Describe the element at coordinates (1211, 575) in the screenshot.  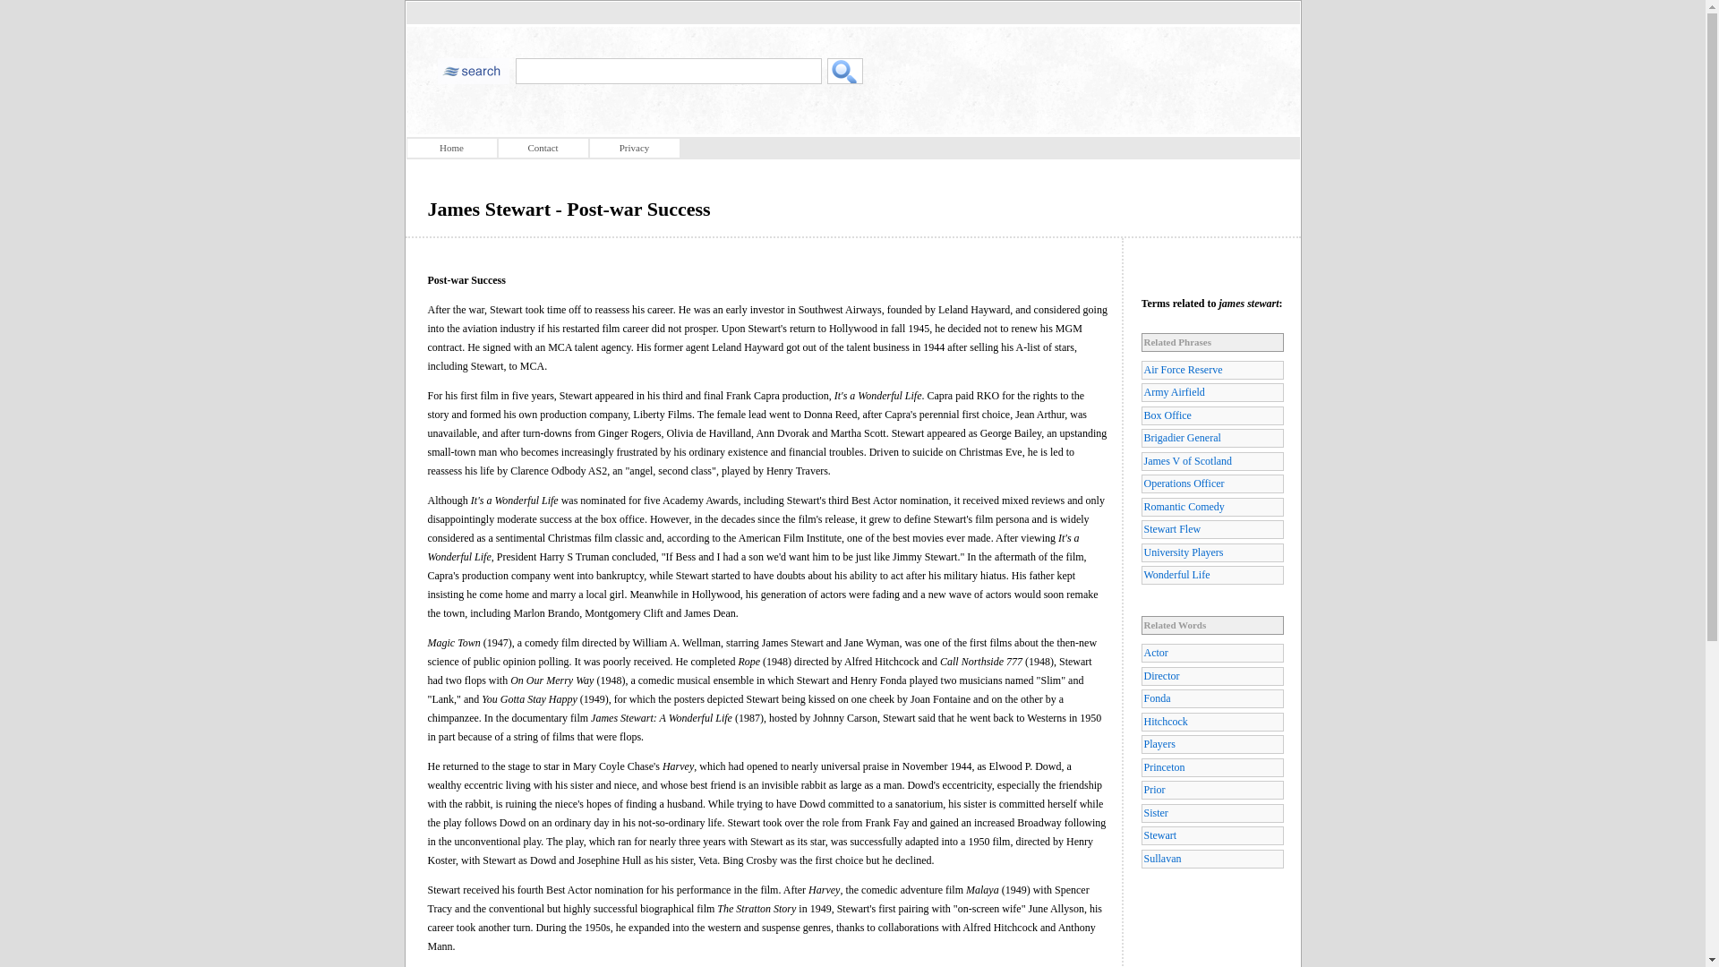
I see `Wonderful Life` at that location.